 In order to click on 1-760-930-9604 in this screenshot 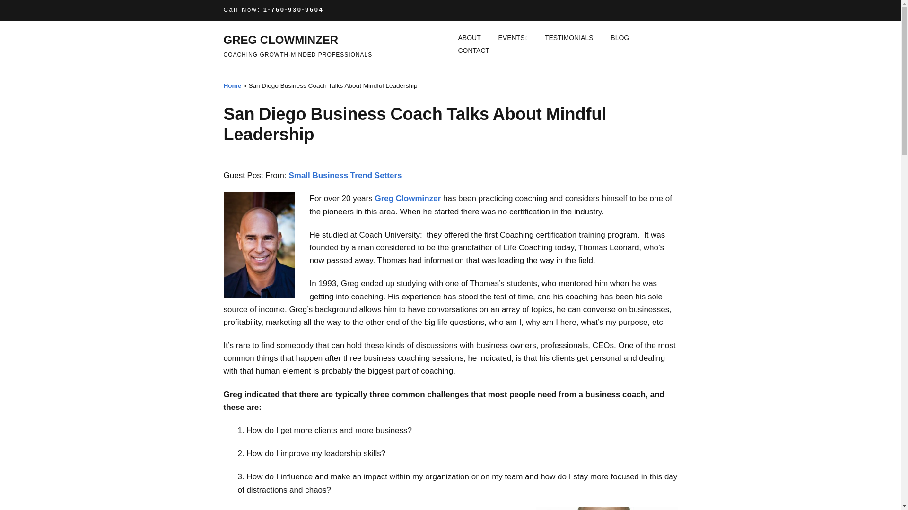, I will do `click(293, 9)`.